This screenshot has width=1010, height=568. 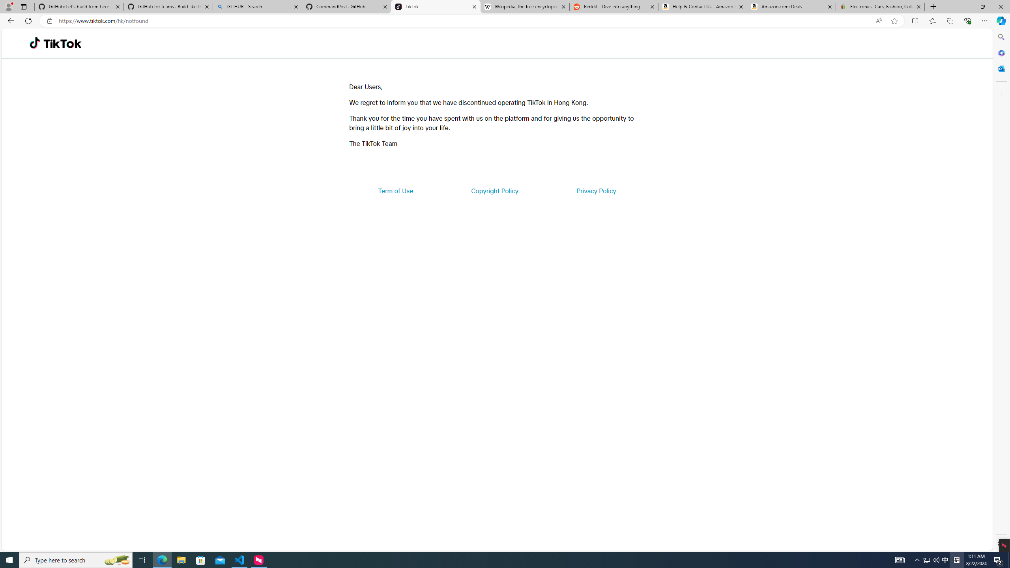 What do you see at coordinates (62, 43) in the screenshot?
I see `TikTok` at bounding box center [62, 43].